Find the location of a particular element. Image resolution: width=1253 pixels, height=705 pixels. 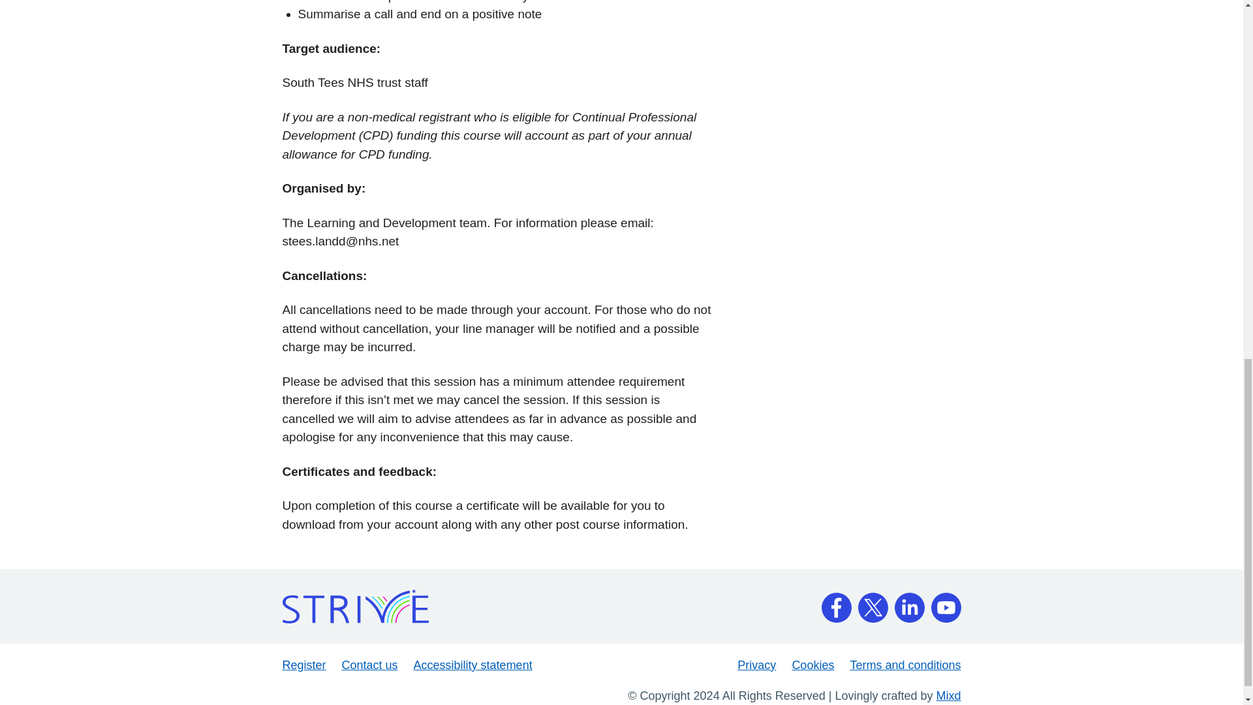

Terms and conditions is located at coordinates (905, 665).